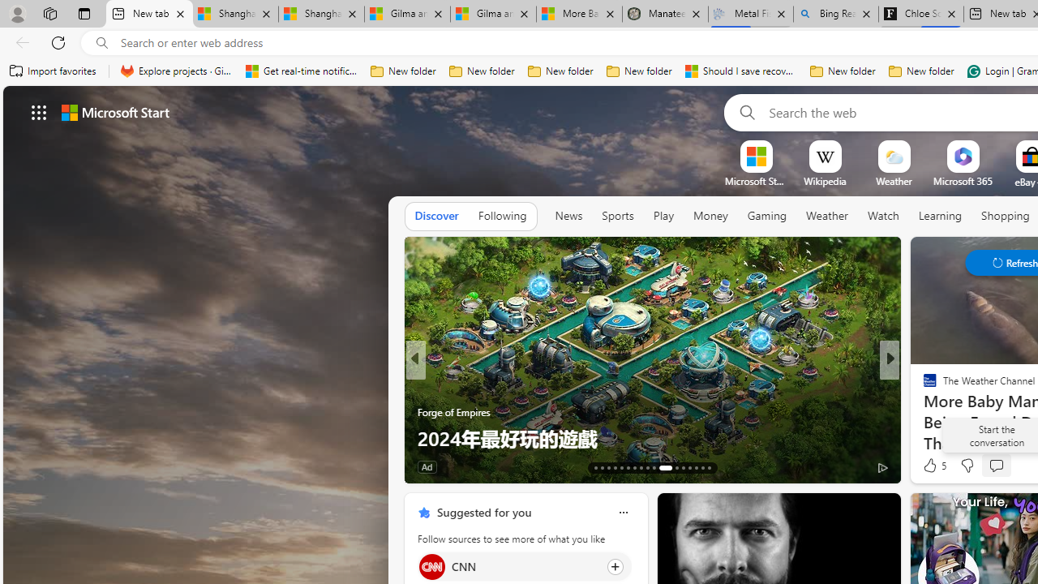 The width and height of the screenshot is (1038, 584). What do you see at coordinates (665, 15) in the screenshot?
I see `Manatee Mortality Statistics | FWC` at bounding box center [665, 15].